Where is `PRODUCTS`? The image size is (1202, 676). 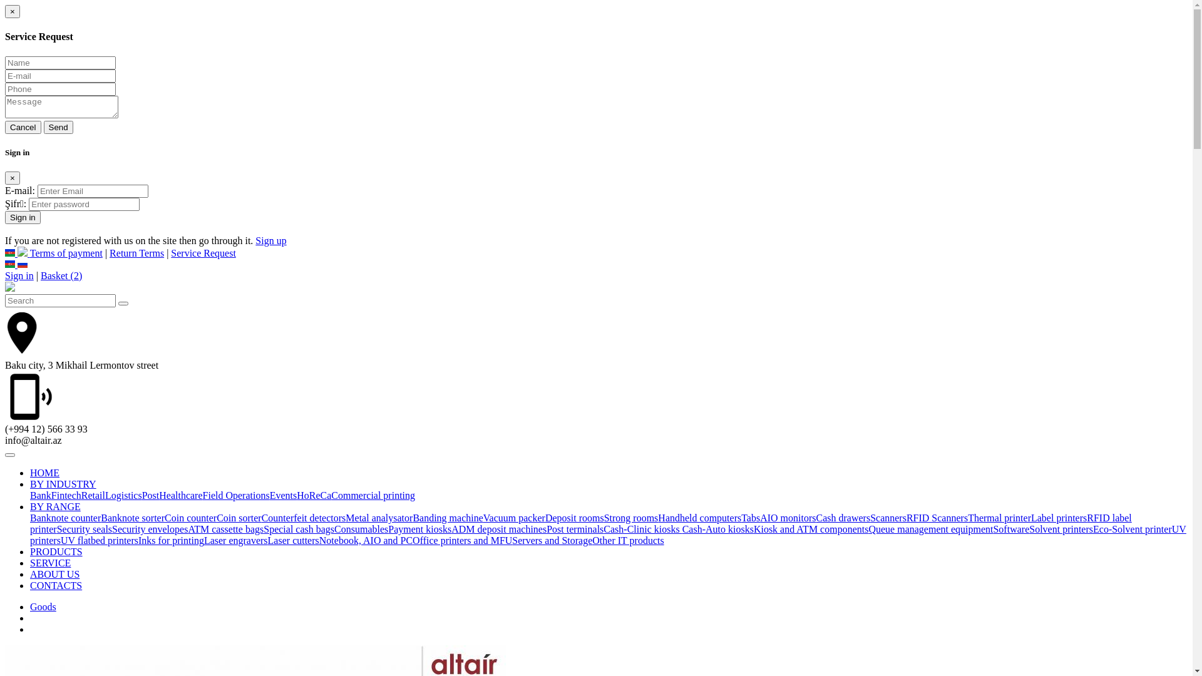 PRODUCTS is located at coordinates (56, 552).